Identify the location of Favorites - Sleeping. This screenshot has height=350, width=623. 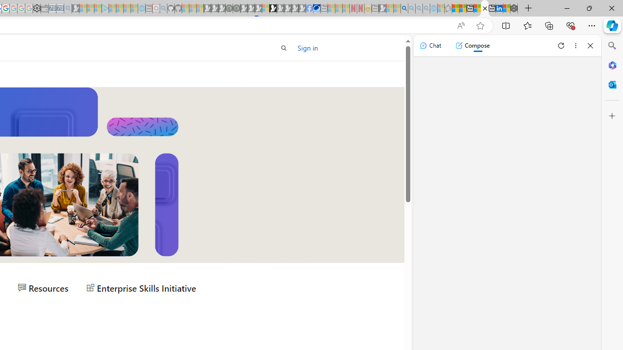
(448, 9).